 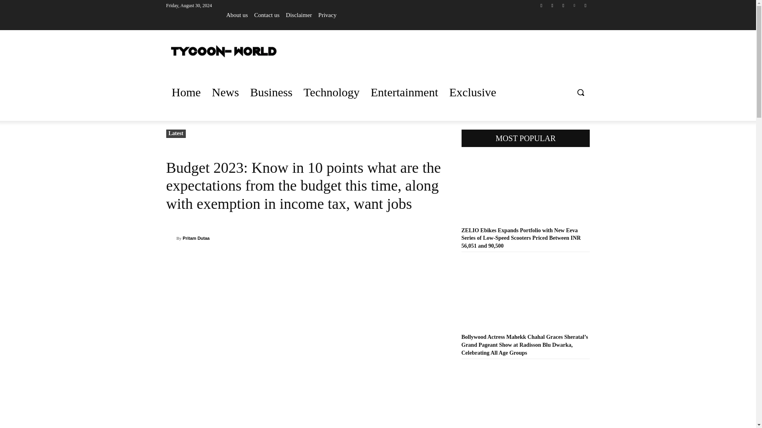 I want to click on Disclaimer, so click(x=298, y=15).